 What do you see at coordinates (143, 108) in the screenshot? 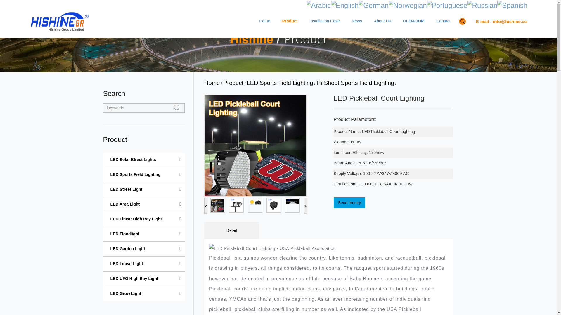
I see `keywords` at bounding box center [143, 108].